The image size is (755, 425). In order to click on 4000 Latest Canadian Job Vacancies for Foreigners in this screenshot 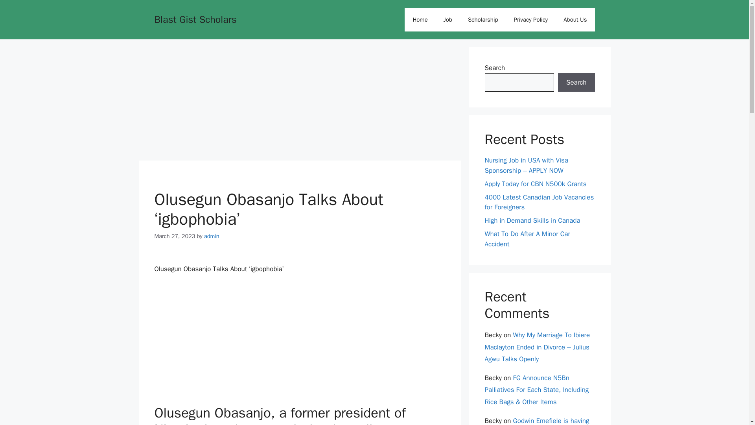, I will do `click(539, 202)`.